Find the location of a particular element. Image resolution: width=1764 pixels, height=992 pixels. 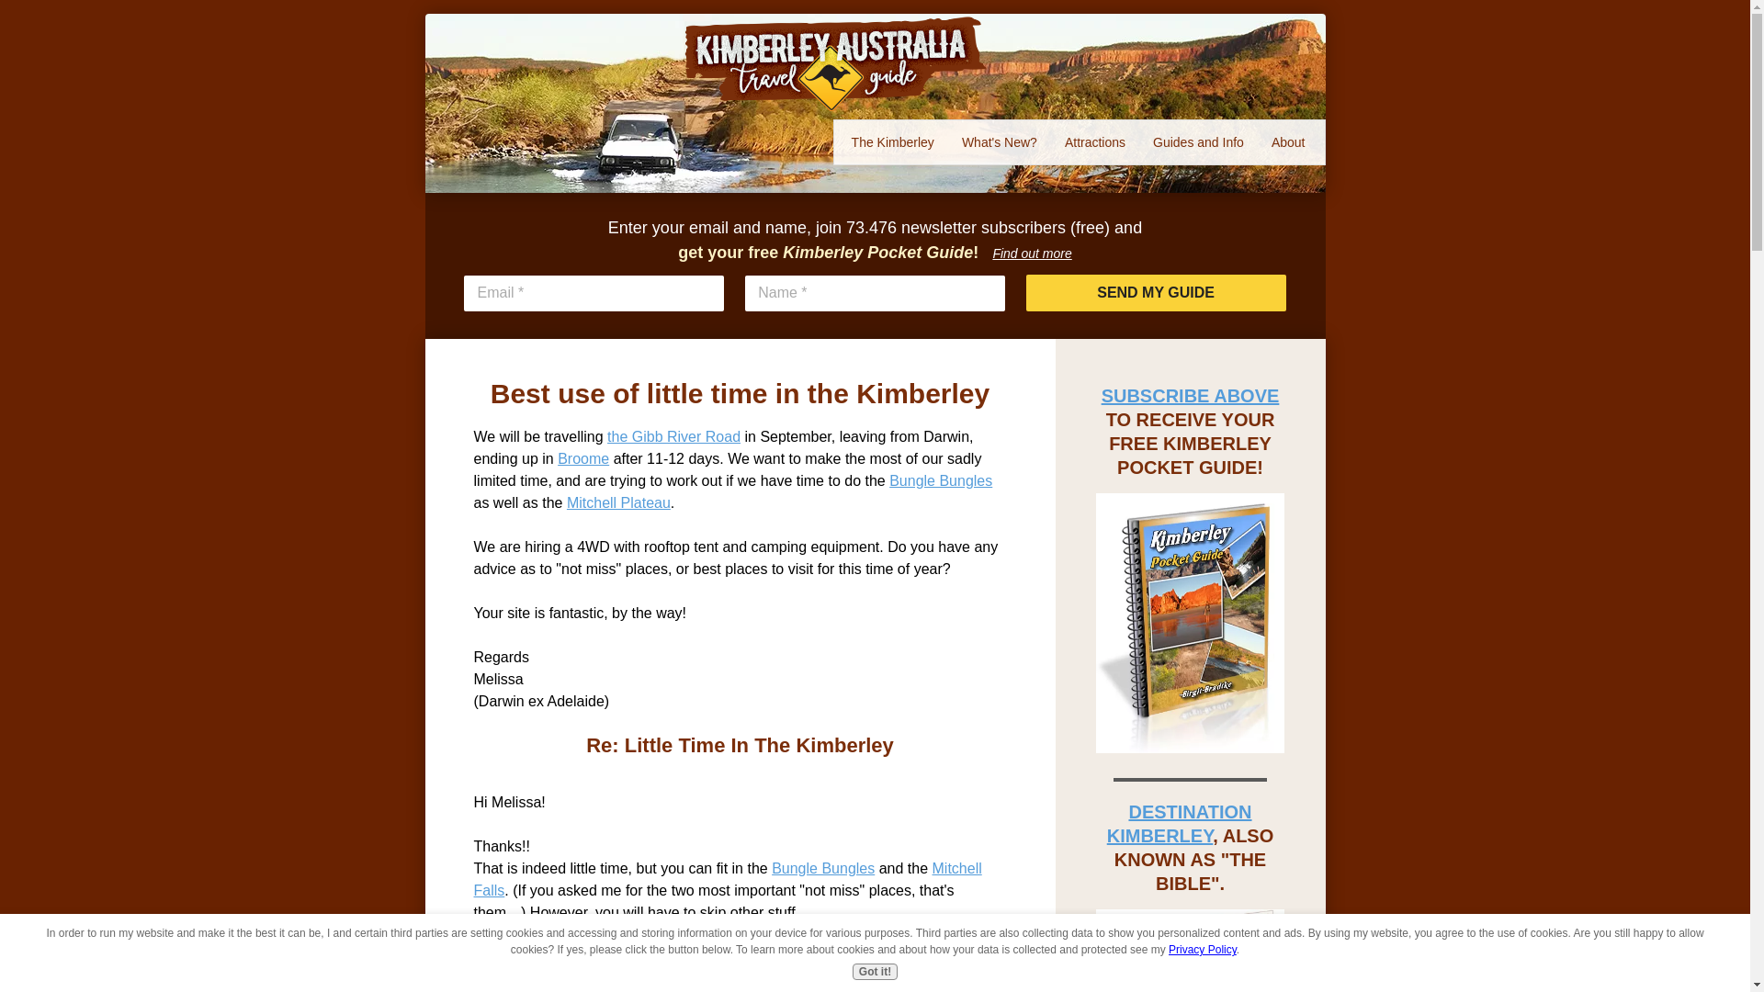

What's New? is located at coordinates (1000, 141).